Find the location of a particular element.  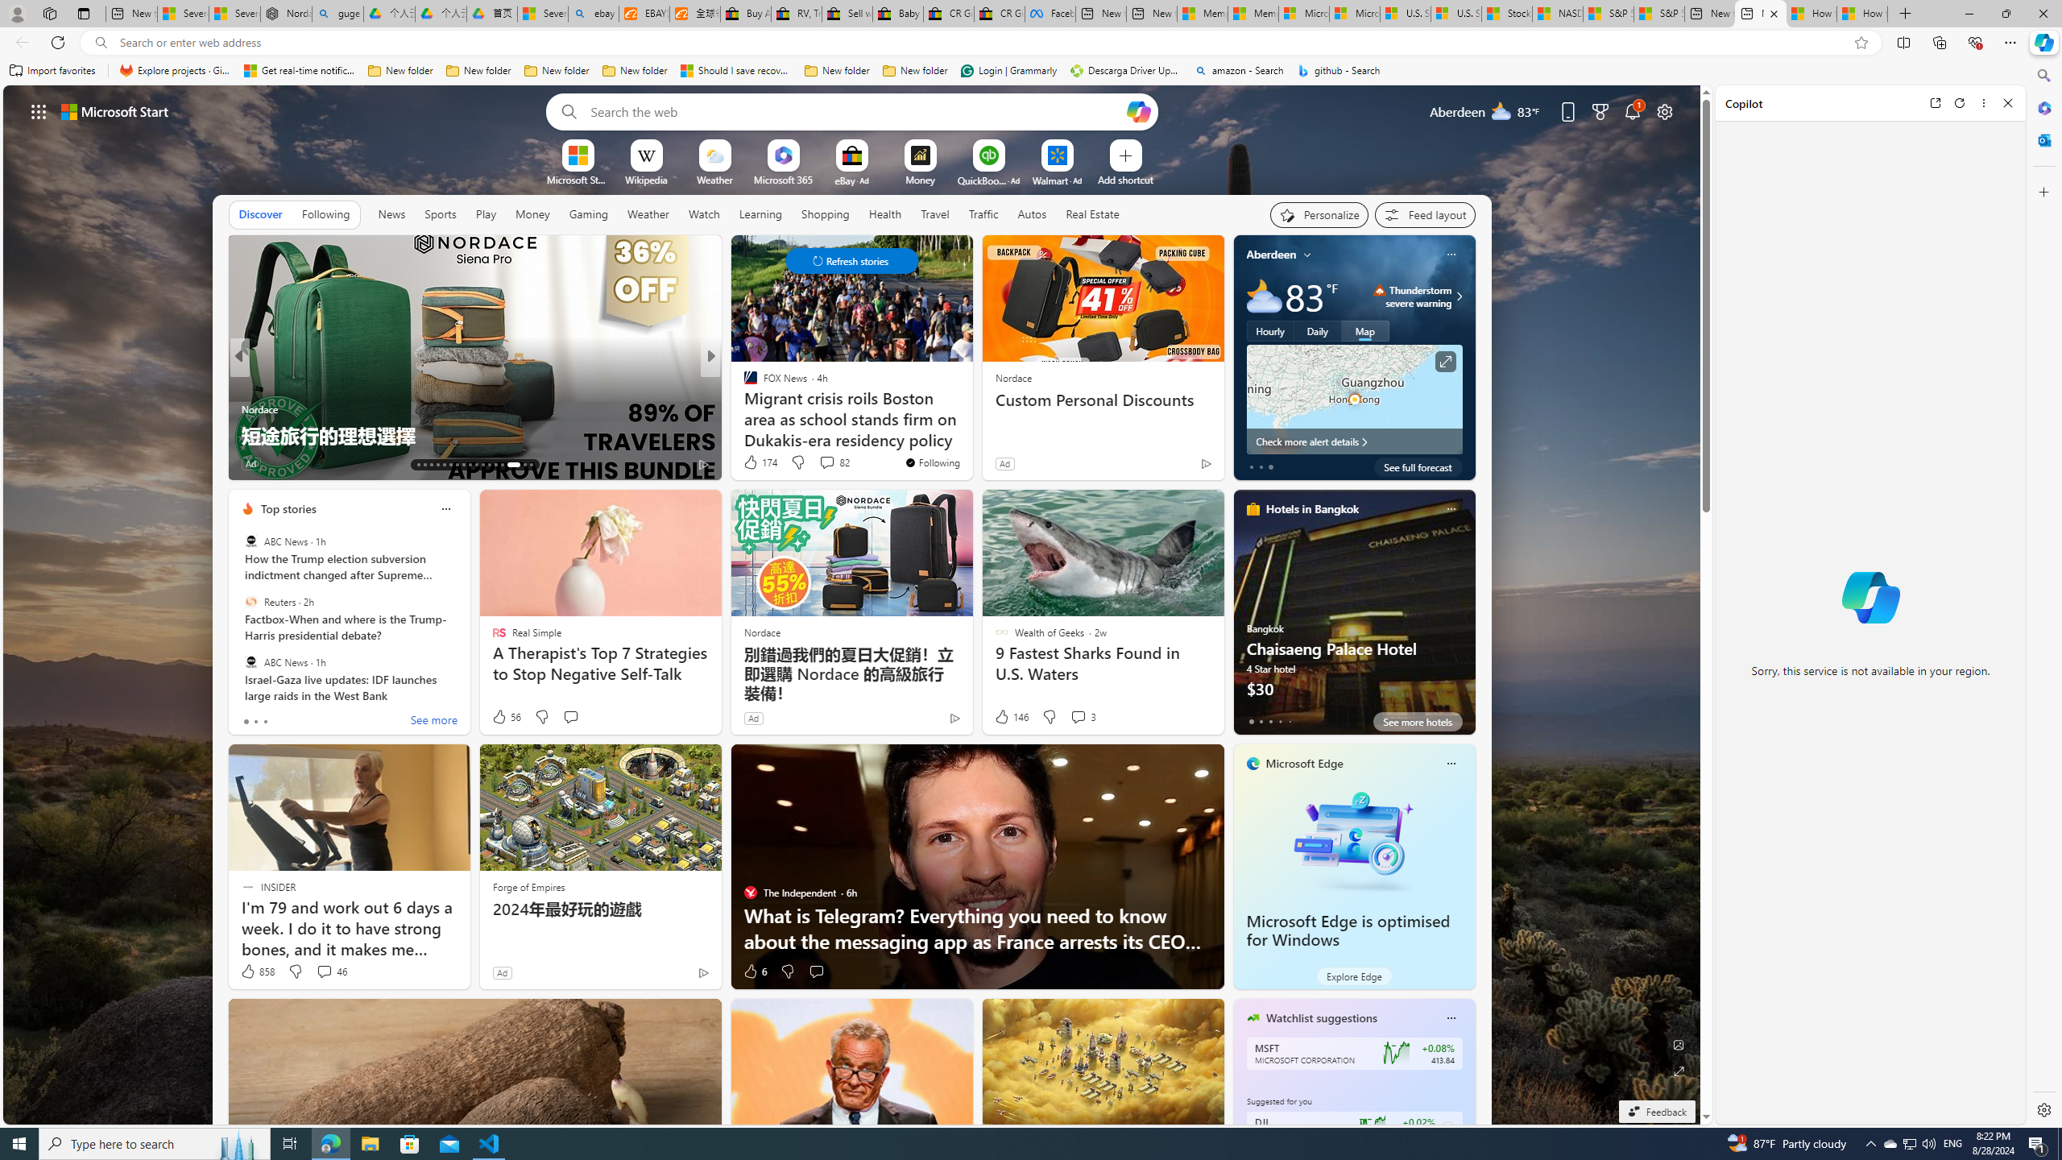

Microsoft Start Sports is located at coordinates (577, 179).